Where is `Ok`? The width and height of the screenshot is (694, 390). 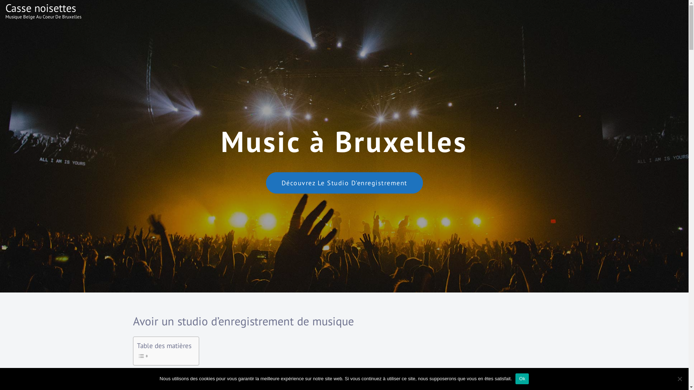
Ok is located at coordinates (522, 379).